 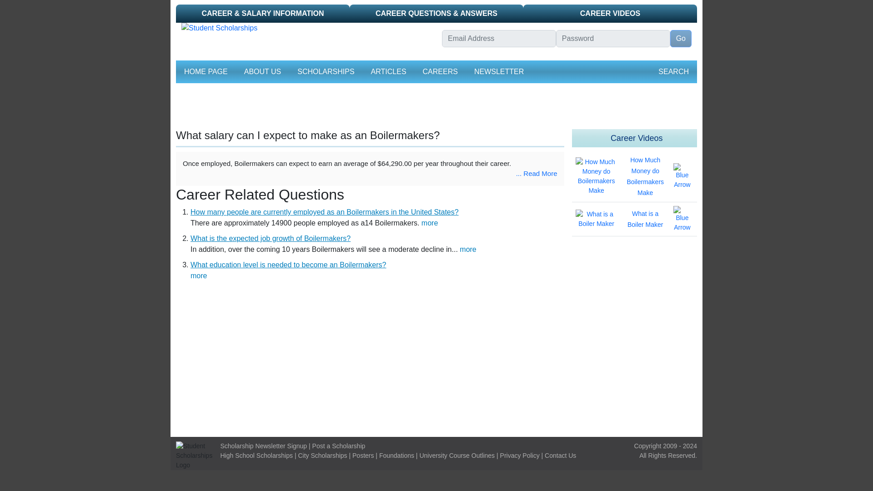 What do you see at coordinates (306, 28) in the screenshot?
I see `Student Scholarships` at bounding box center [306, 28].